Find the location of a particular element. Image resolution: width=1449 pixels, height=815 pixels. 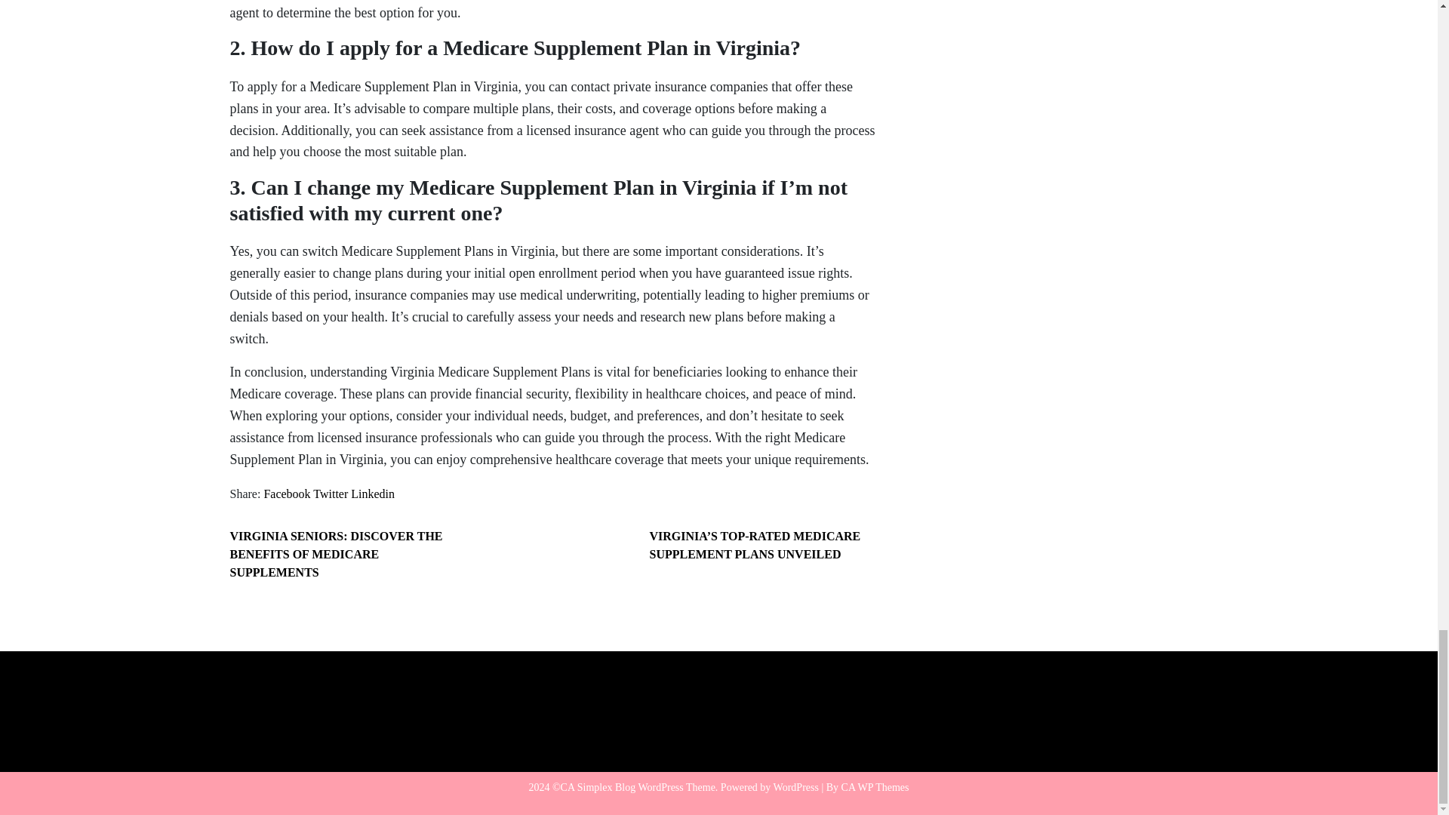

Facebook is located at coordinates (287, 494).